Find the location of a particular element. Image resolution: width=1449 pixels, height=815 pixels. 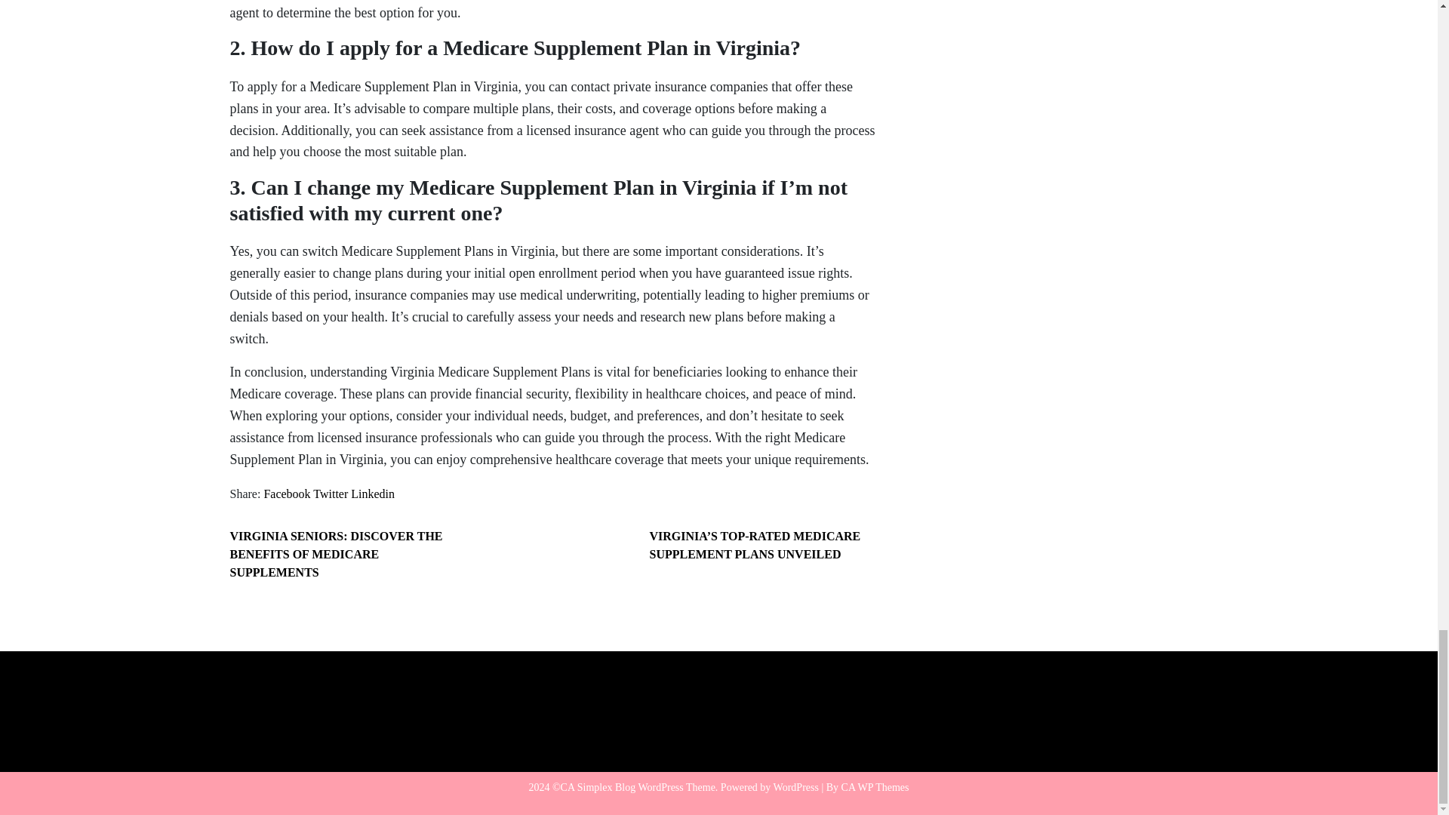

Facebook is located at coordinates (287, 494).